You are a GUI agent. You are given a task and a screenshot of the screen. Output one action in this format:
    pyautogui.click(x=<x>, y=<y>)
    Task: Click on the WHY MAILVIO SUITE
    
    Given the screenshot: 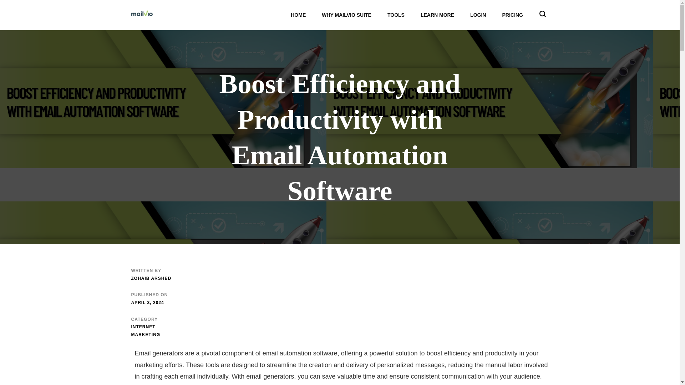 What is the action you would take?
    pyautogui.click(x=346, y=15)
    